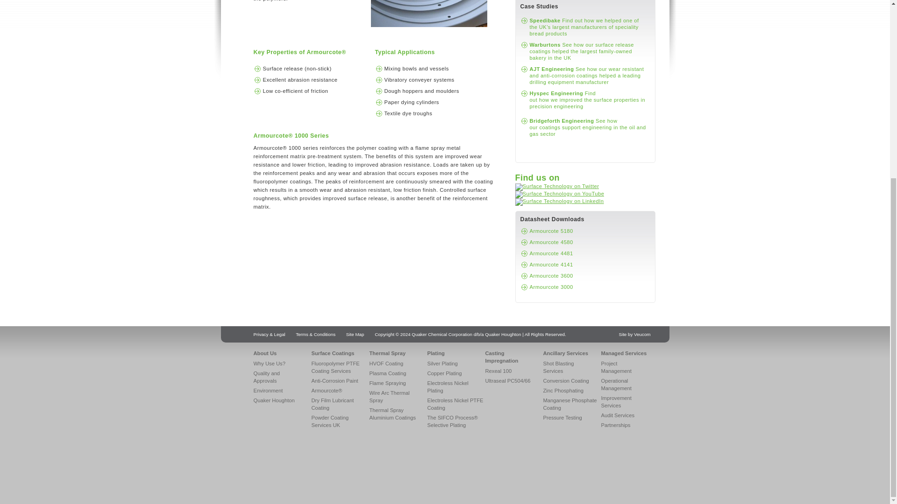 The width and height of the screenshot is (897, 504). Describe the element at coordinates (551, 231) in the screenshot. I see `Armourcote 5180` at that location.